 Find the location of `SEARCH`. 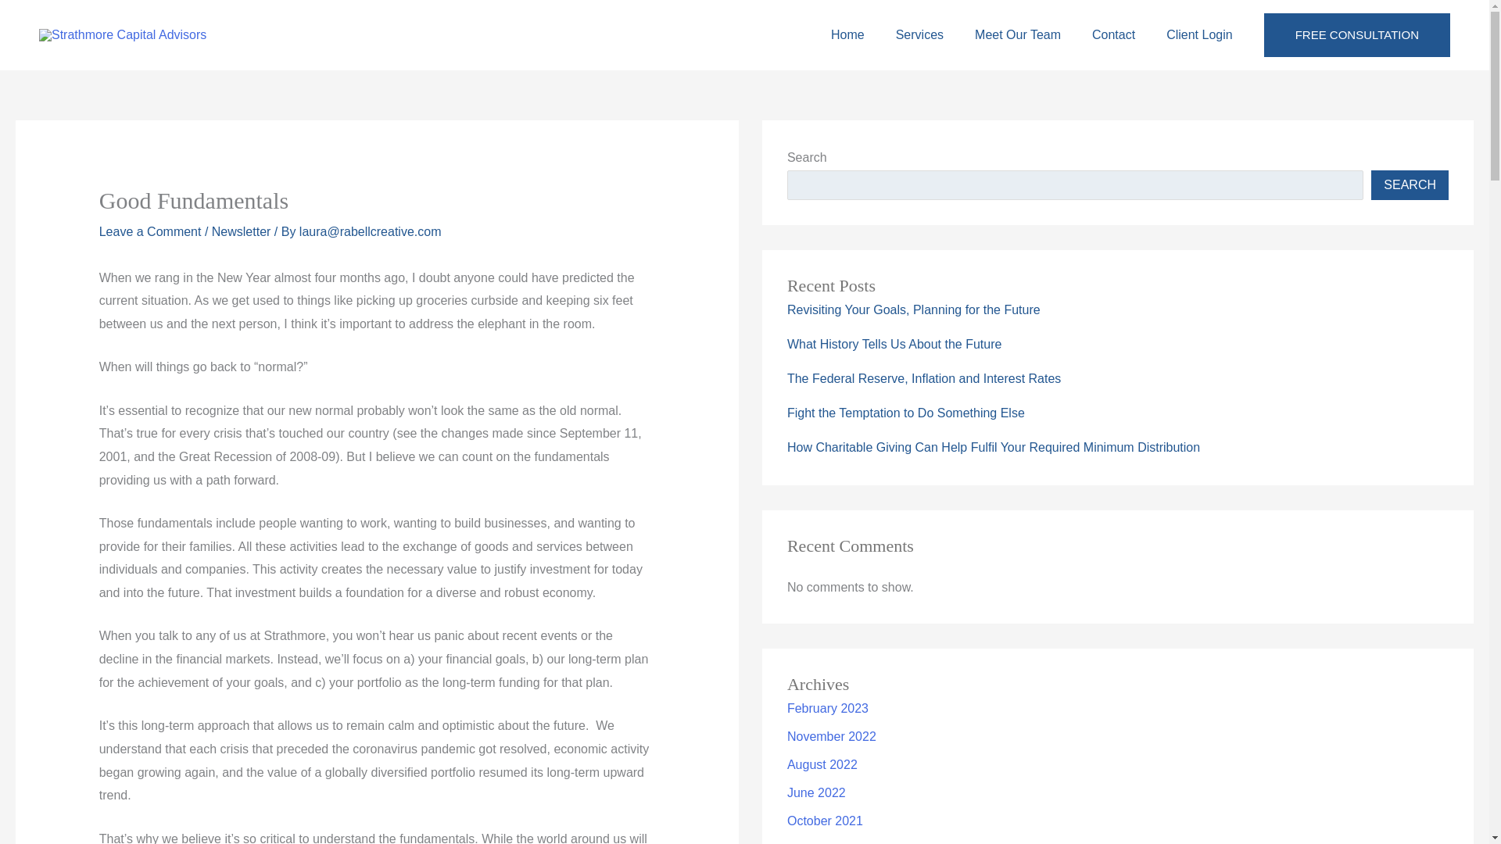

SEARCH is located at coordinates (1410, 219).